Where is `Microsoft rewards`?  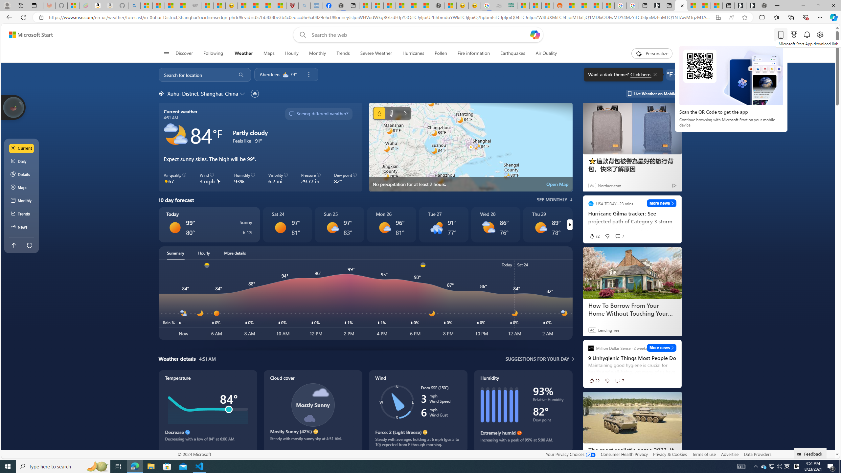
Microsoft rewards is located at coordinates (794, 35).